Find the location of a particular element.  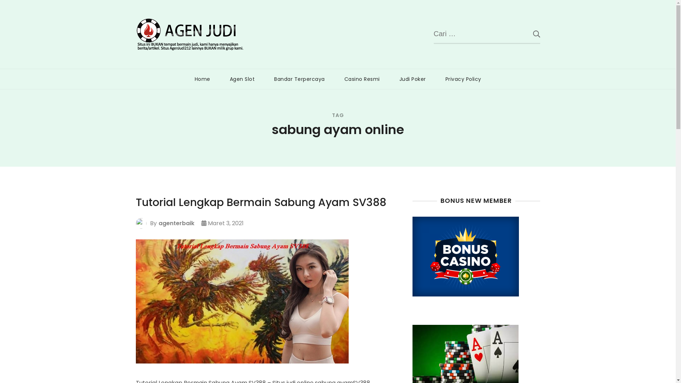

Home is located at coordinates (203, 79).